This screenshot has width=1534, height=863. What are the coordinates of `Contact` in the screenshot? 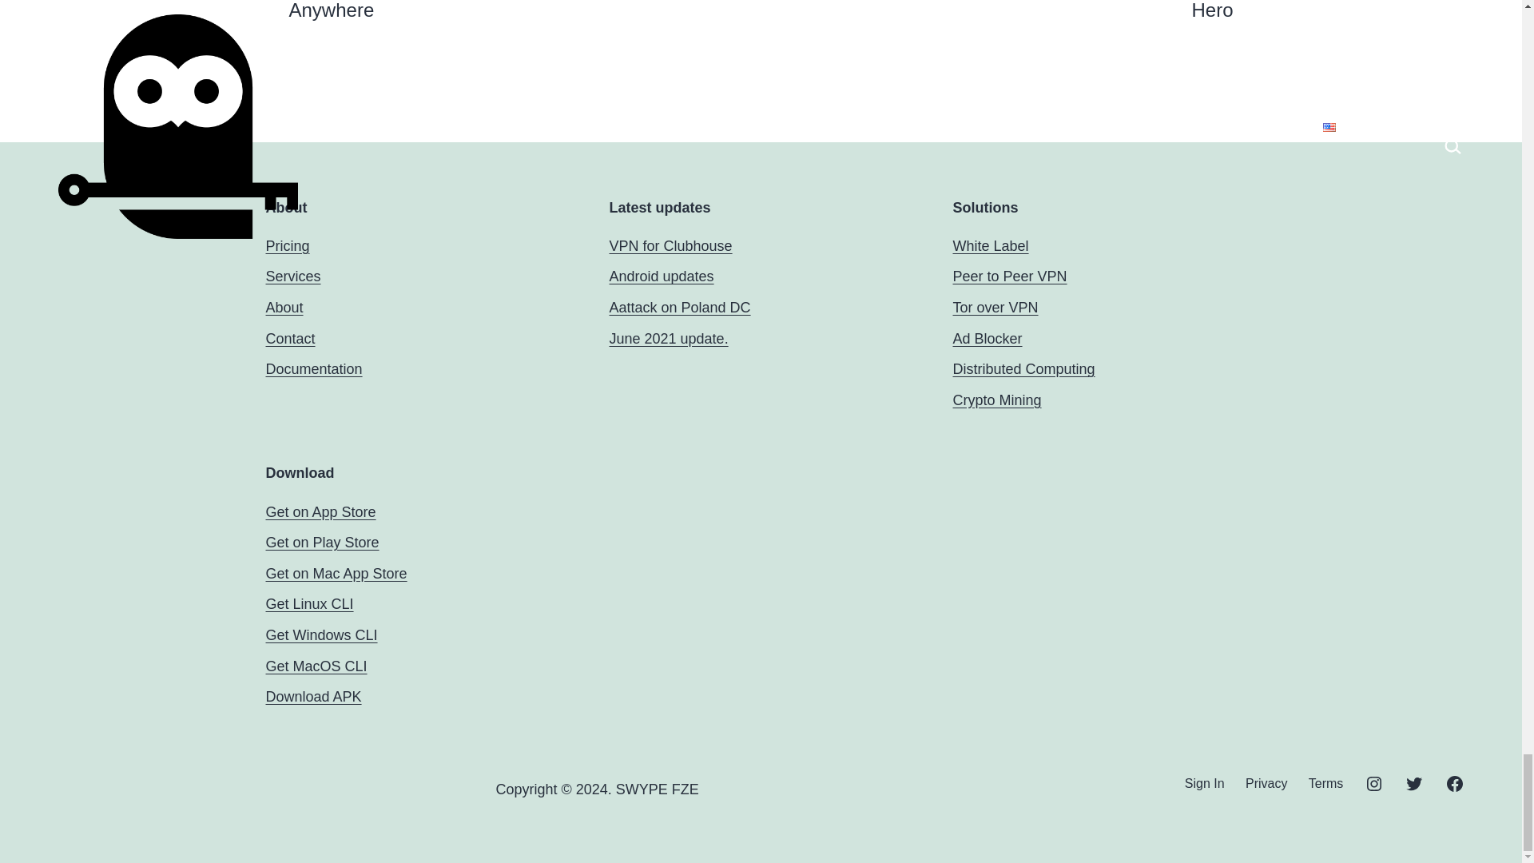 It's located at (289, 339).